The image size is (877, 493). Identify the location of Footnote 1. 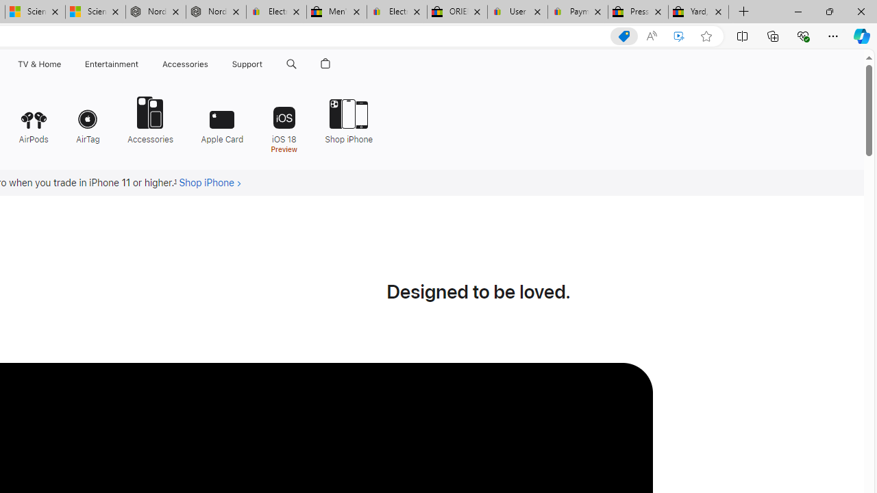
(175, 183).